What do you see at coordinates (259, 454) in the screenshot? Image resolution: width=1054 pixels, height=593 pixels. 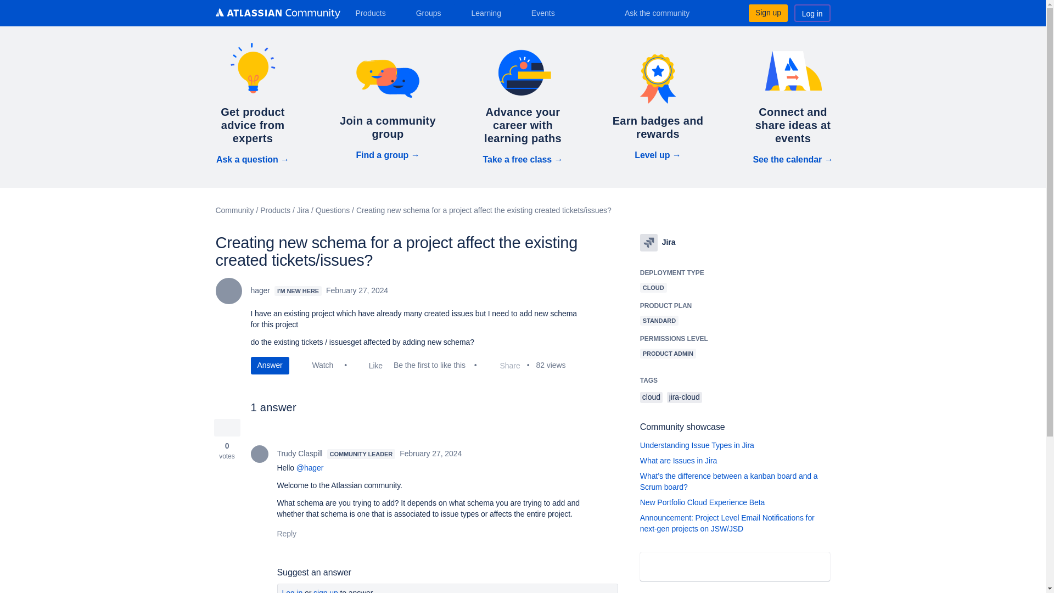 I see `Trudy Claspill` at bounding box center [259, 454].